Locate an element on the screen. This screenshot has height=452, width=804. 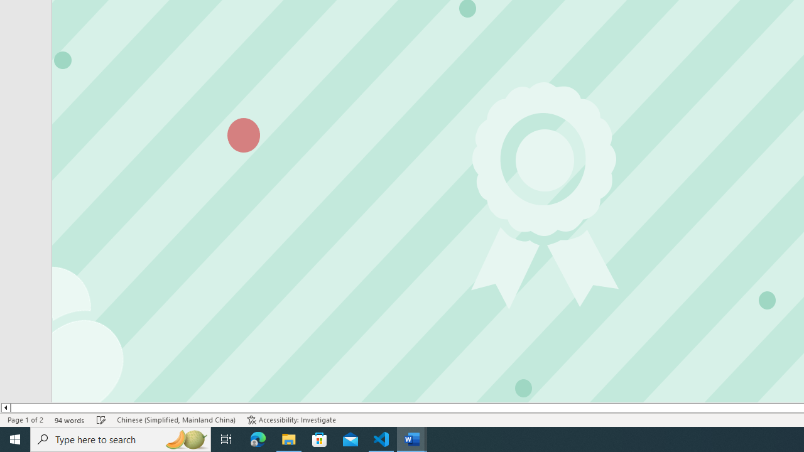
Column left is located at coordinates (5, 407).